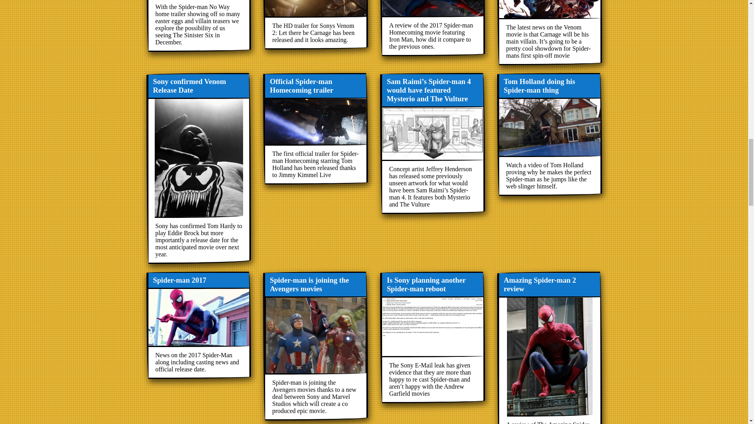 This screenshot has height=424, width=754. I want to click on Carnage is the villain in the Tom Hardy Venom Movie, so click(549, 32).